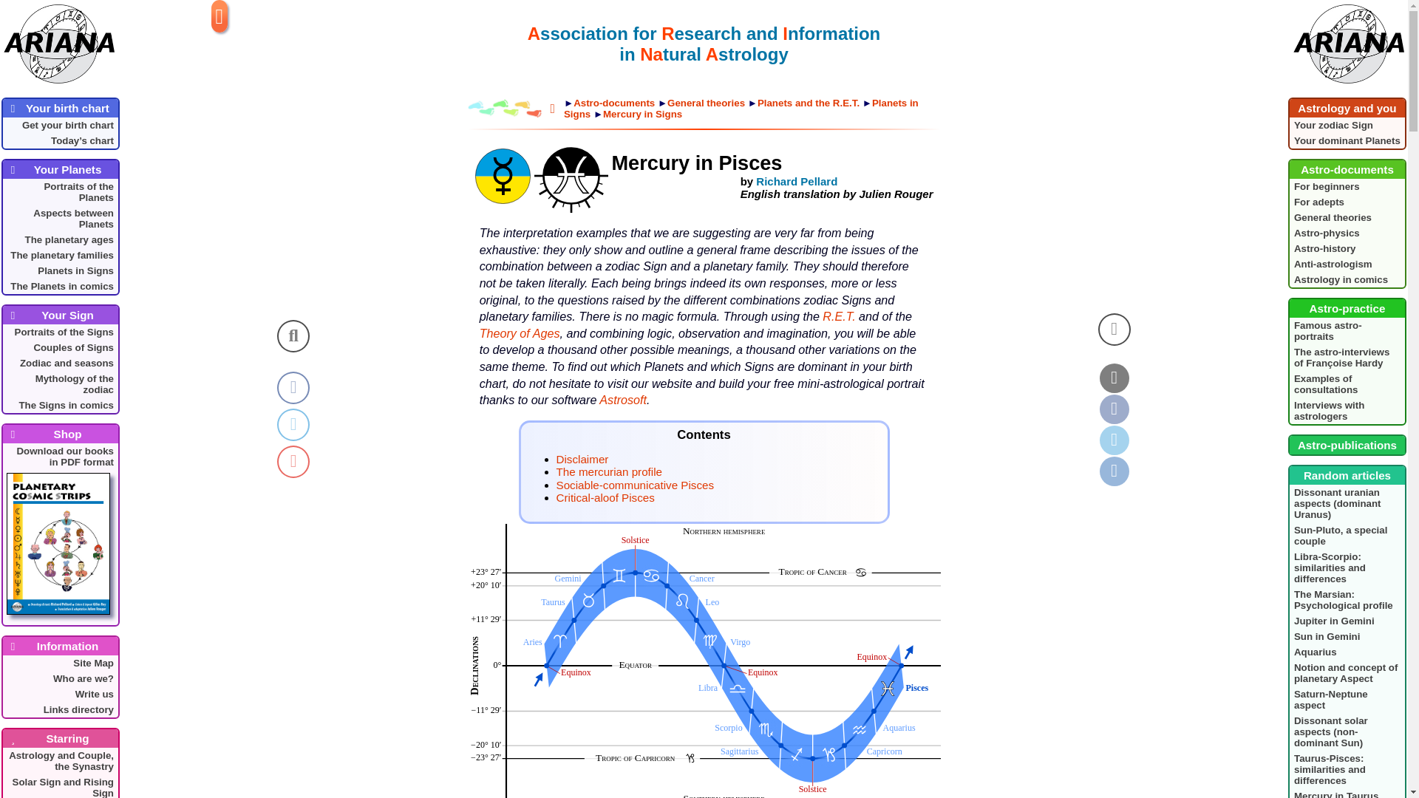  I want to click on Portraits of the Signs, so click(60, 332).